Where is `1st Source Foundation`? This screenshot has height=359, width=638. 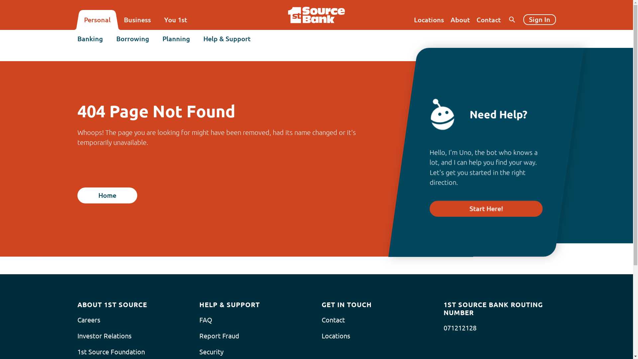 1st Source Foundation is located at coordinates (111, 352).